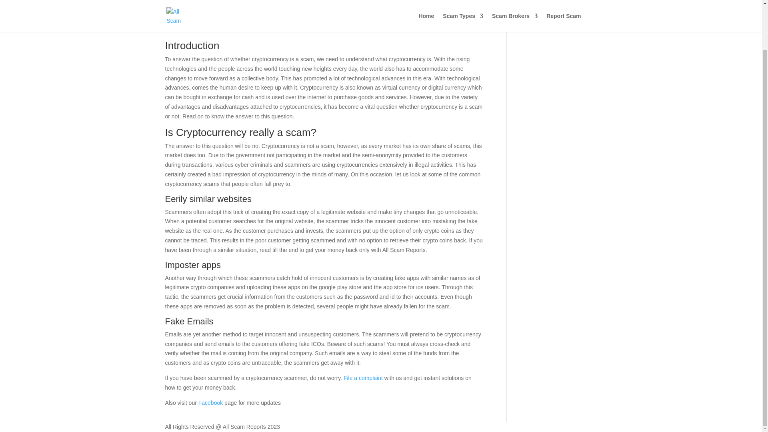  What do you see at coordinates (363, 378) in the screenshot?
I see `File a complaint` at bounding box center [363, 378].